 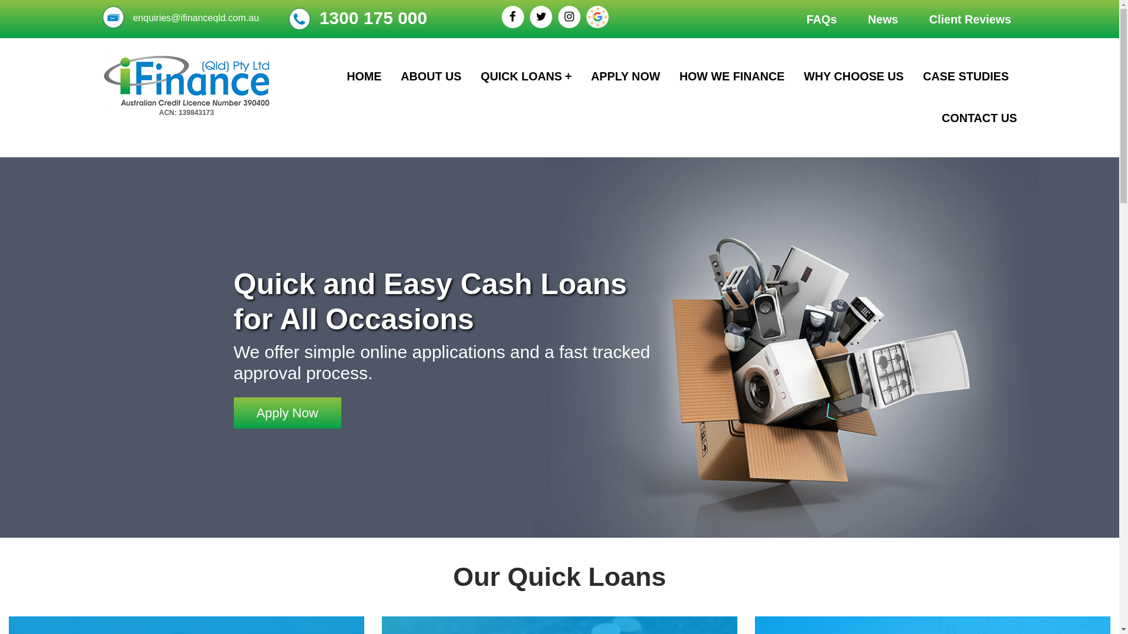 What do you see at coordinates (526, 76) in the screenshot?
I see `QUICK LOANS` at bounding box center [526, 76].